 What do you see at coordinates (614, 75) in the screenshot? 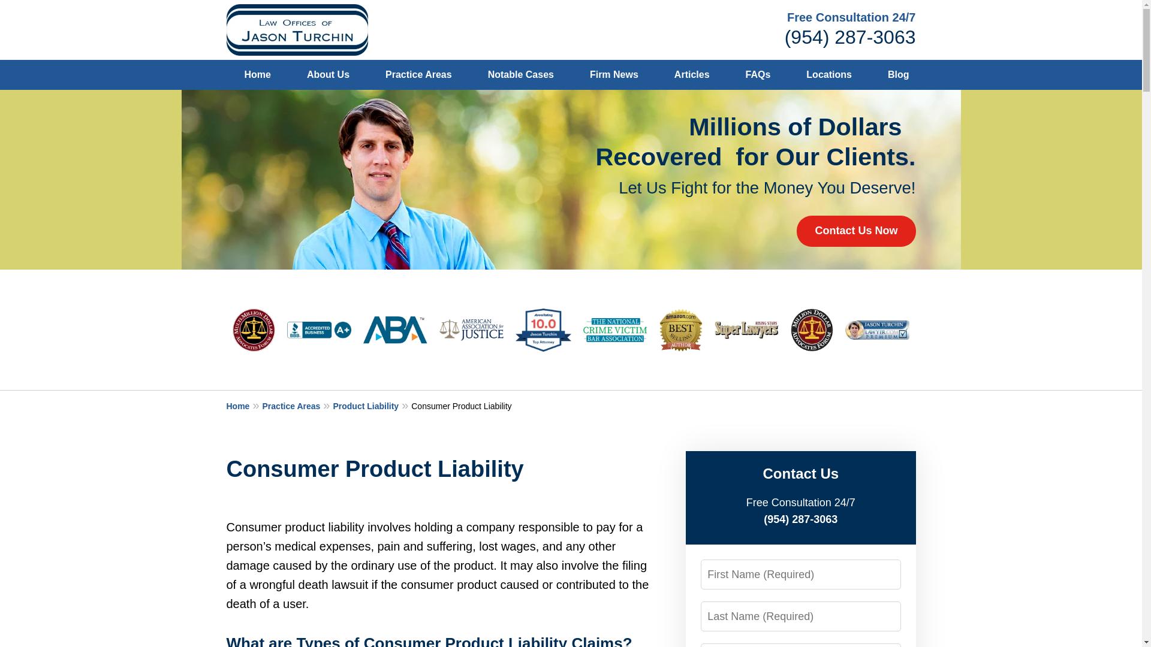
I see `Firm News` at bounding box center [614, 75].